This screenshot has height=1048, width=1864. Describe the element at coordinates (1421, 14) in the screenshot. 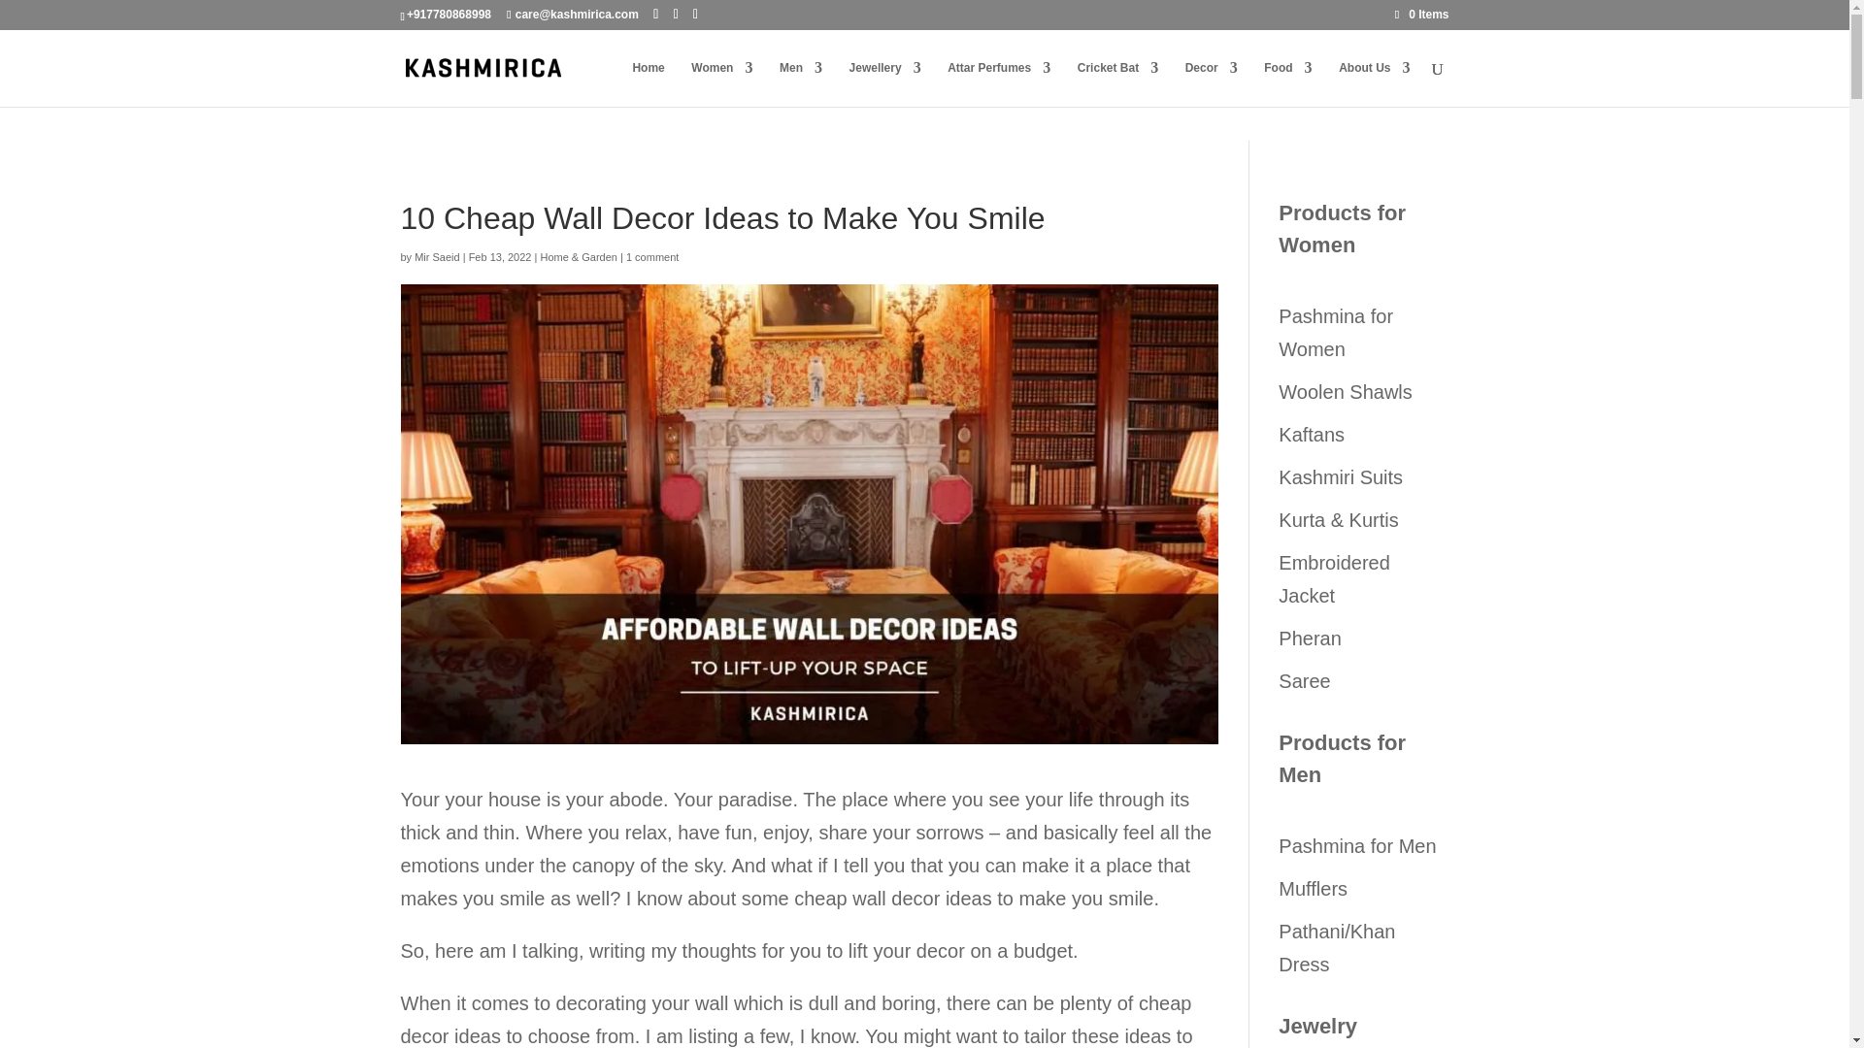

I see `0 Items` at that location.